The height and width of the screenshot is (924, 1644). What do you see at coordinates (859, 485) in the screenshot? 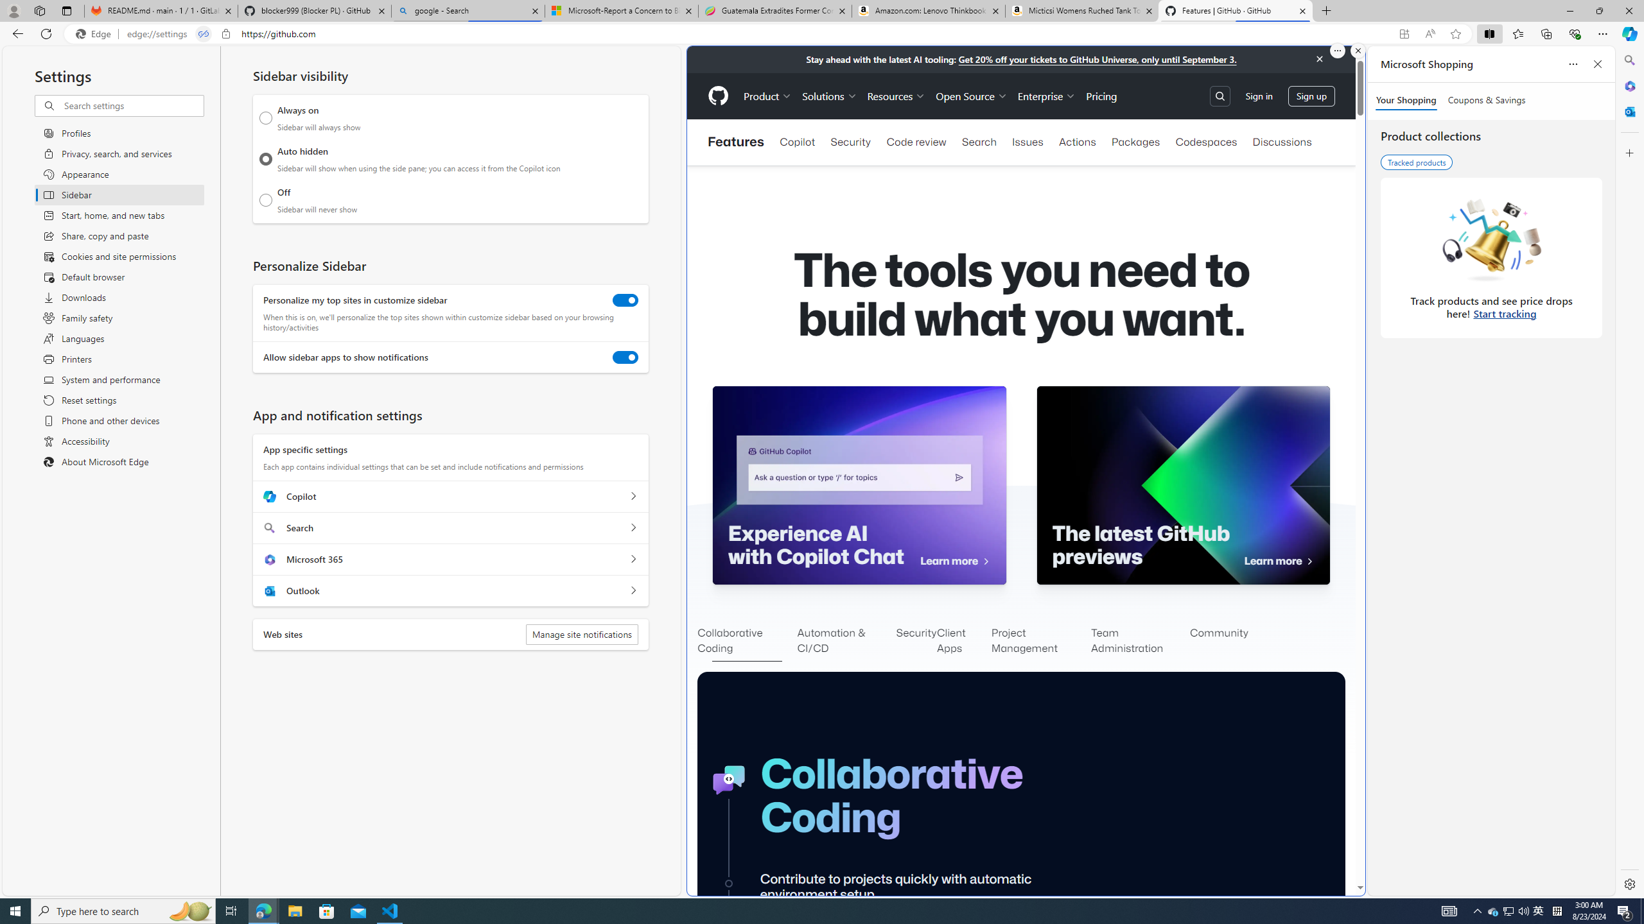
I see `Experience AI with Copilot Chat Learn more ` at bounding box center [859, 485].